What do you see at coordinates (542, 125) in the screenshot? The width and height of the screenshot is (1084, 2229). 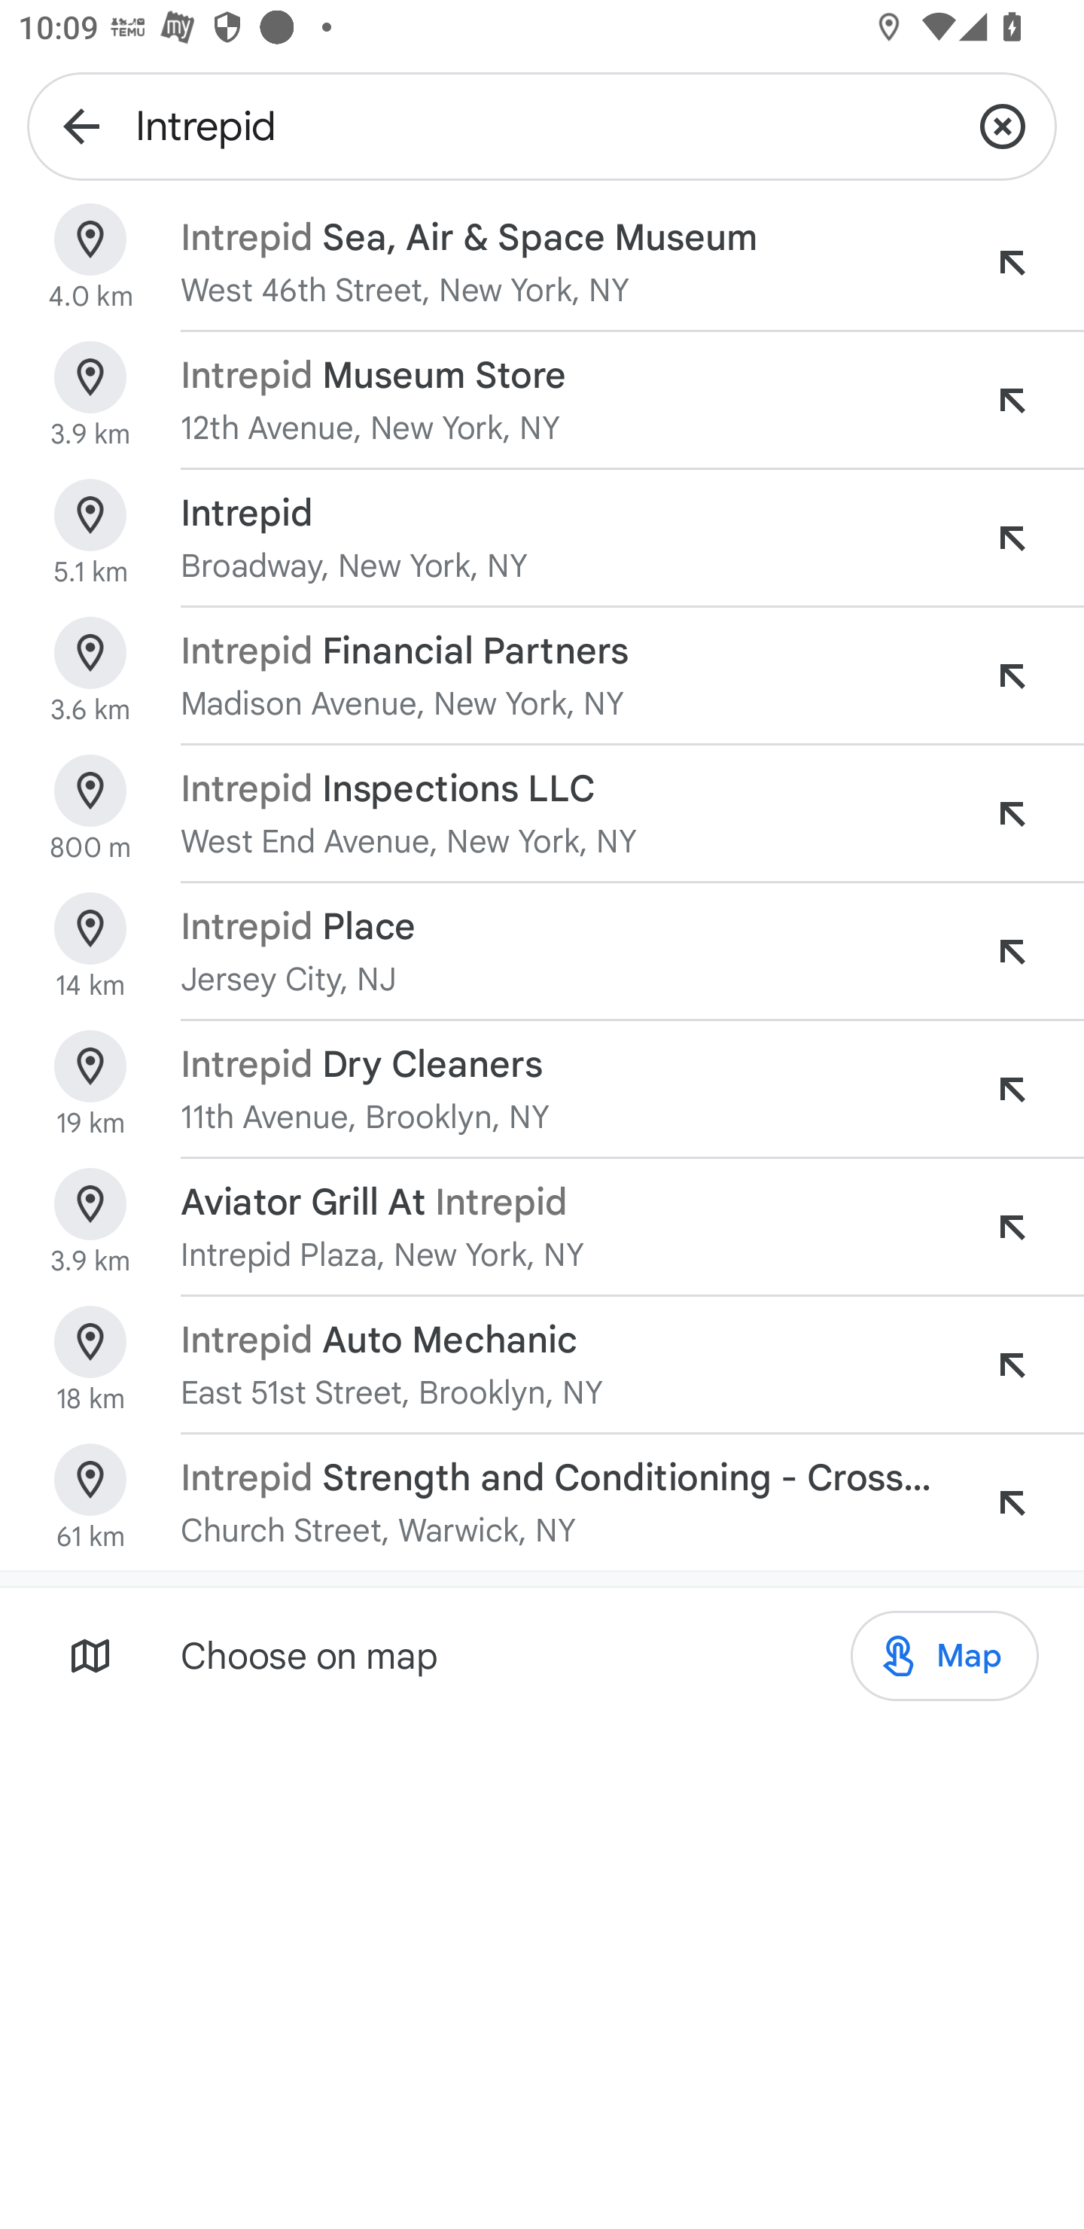 I see `Intrepid` at bounding box center [542, 125].